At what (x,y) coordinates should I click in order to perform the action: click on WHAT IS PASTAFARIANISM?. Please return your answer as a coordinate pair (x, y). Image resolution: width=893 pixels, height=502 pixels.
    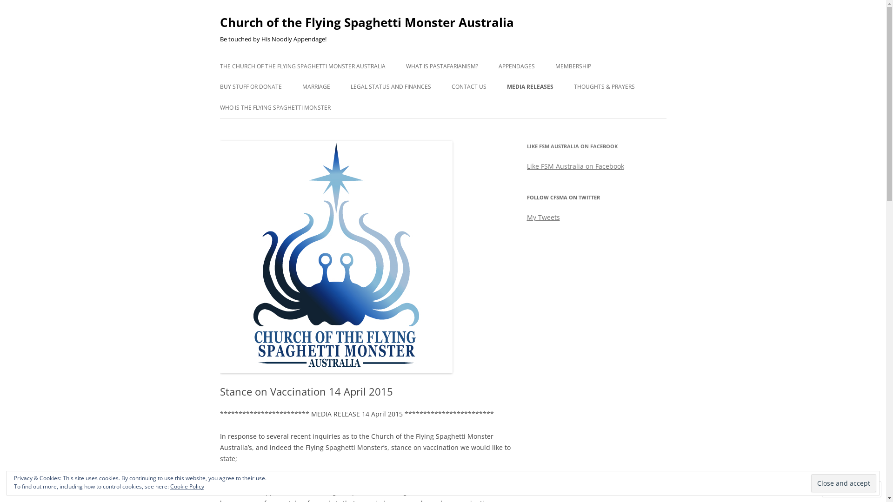
    Looking at the image, I should click on (442, 66).